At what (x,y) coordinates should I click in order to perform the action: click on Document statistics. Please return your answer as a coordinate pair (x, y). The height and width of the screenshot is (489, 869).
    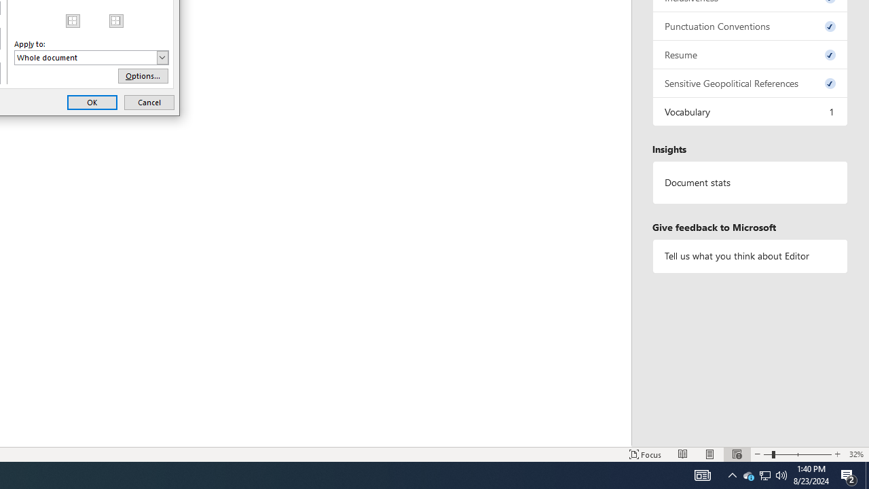
    Looking at the image, I should click on (750, 183).